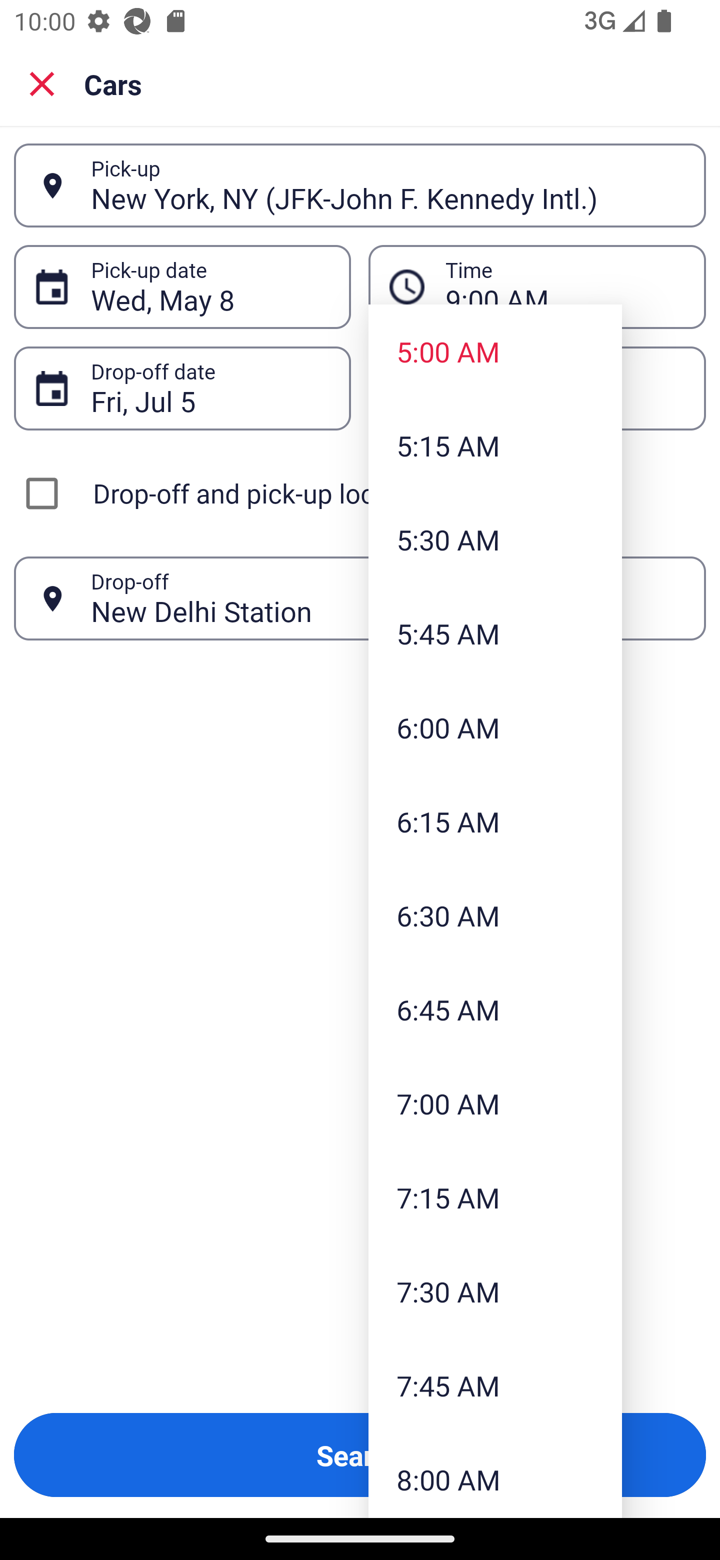  What do you see at coordinates (495, 915) in the screenshot?
I see `6:30 AM` at bounding box center [495, 915].